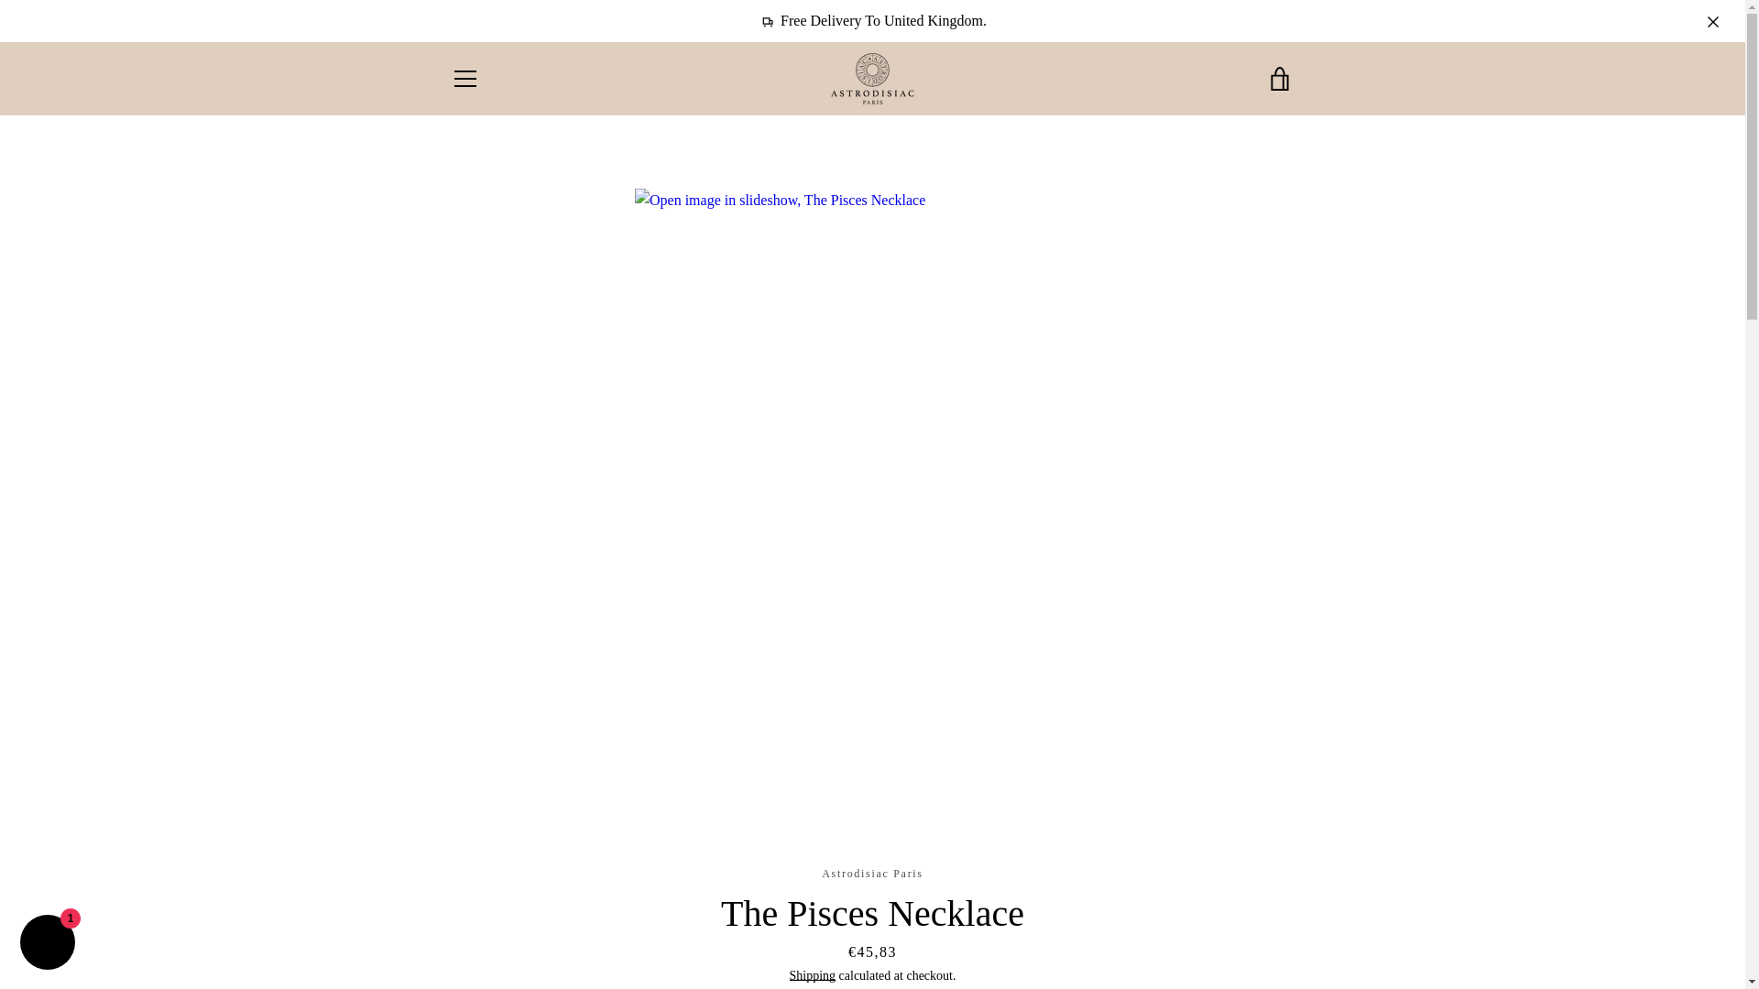 This screenshot has width=1759, height=989. What do you see at coordinates (1280, 79) in the screenshot?
I see `VIEW CART` at bounding box center [1280, 79].